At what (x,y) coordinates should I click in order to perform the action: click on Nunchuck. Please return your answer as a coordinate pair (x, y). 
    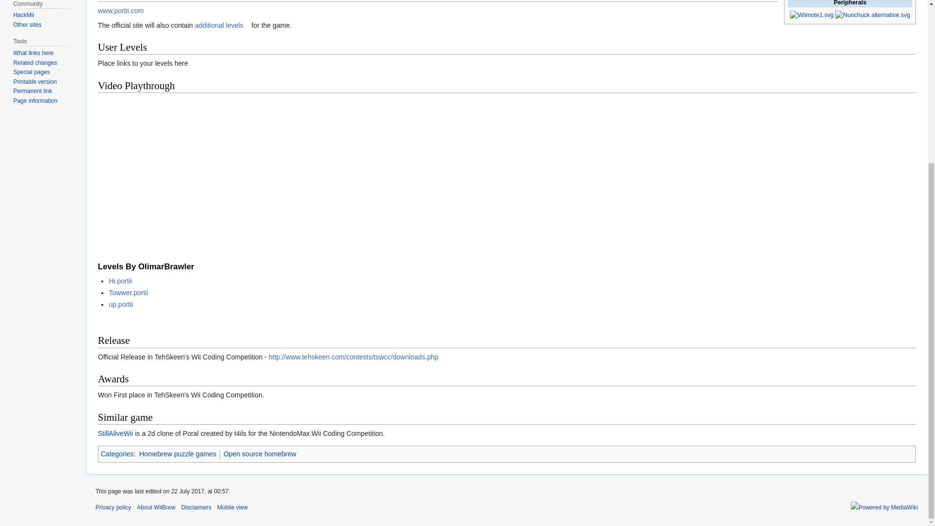
    Looking at the image, I should click on (872, 14).